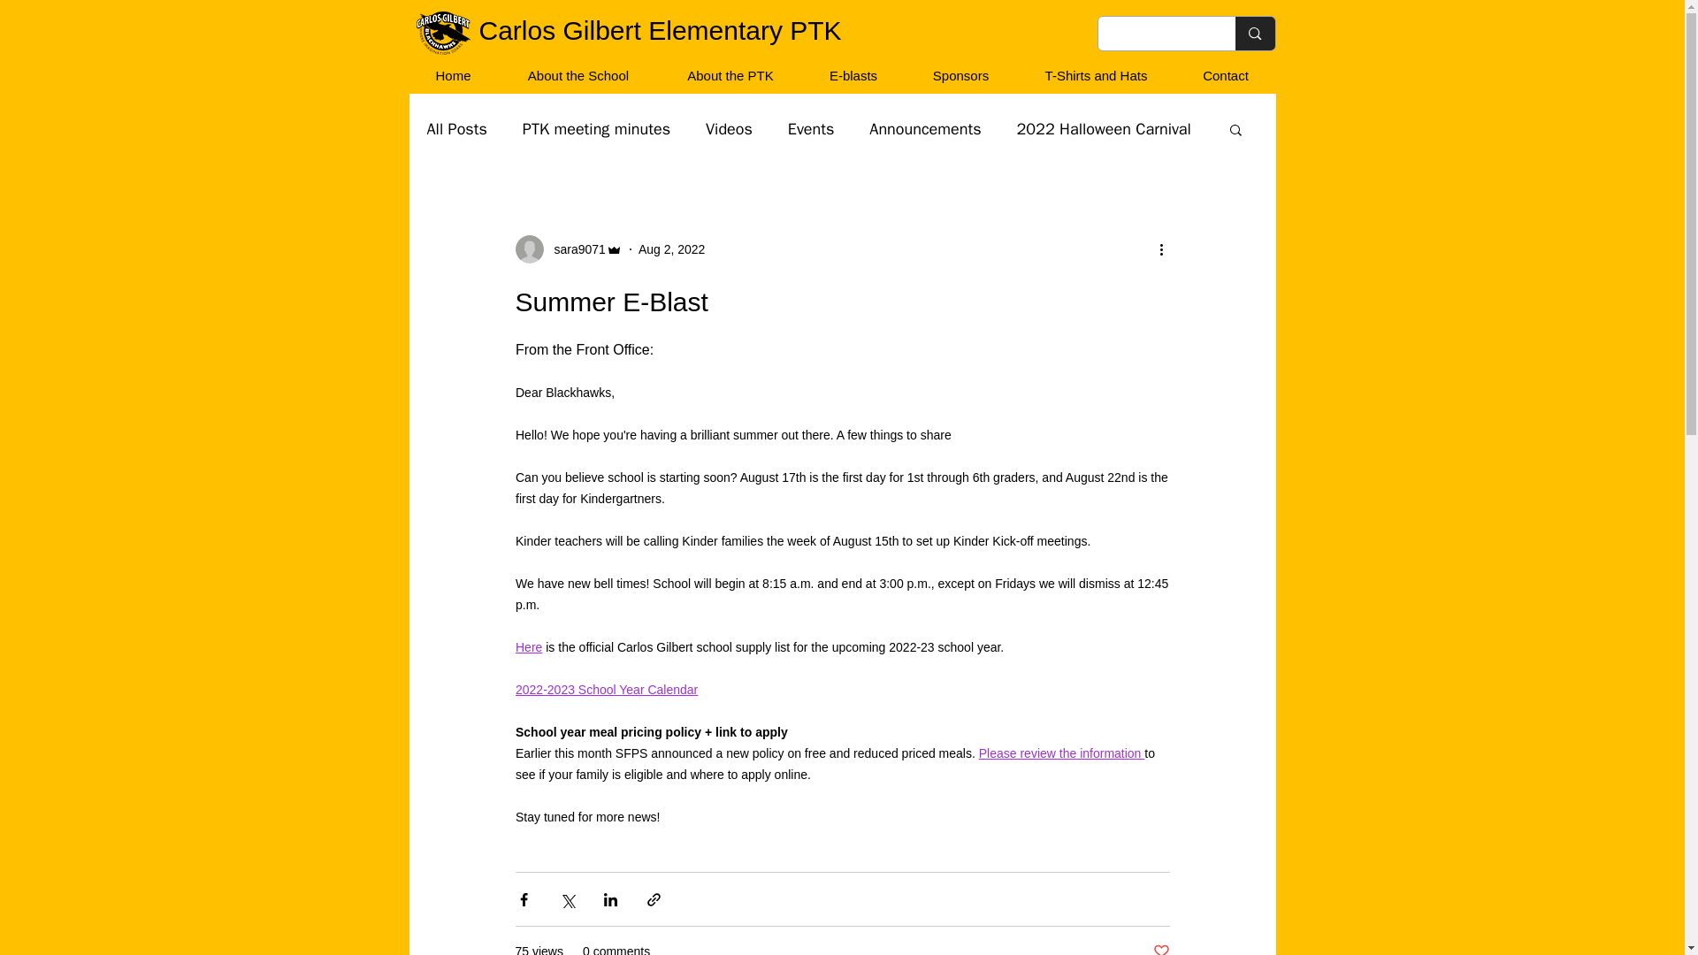 This screenshot has height=955, width=1698. Describe the element at coordinates (959, 75) in the screenshot. I see `Sponsors` at that location.